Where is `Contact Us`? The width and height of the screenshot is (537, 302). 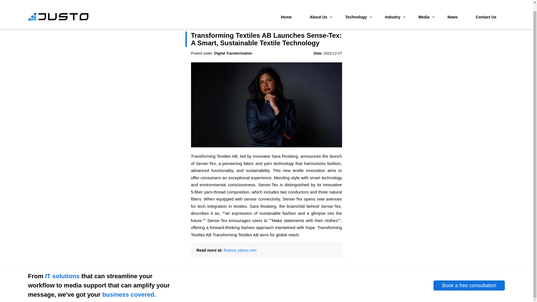 Contact Us is located at coordinates (486, 10).